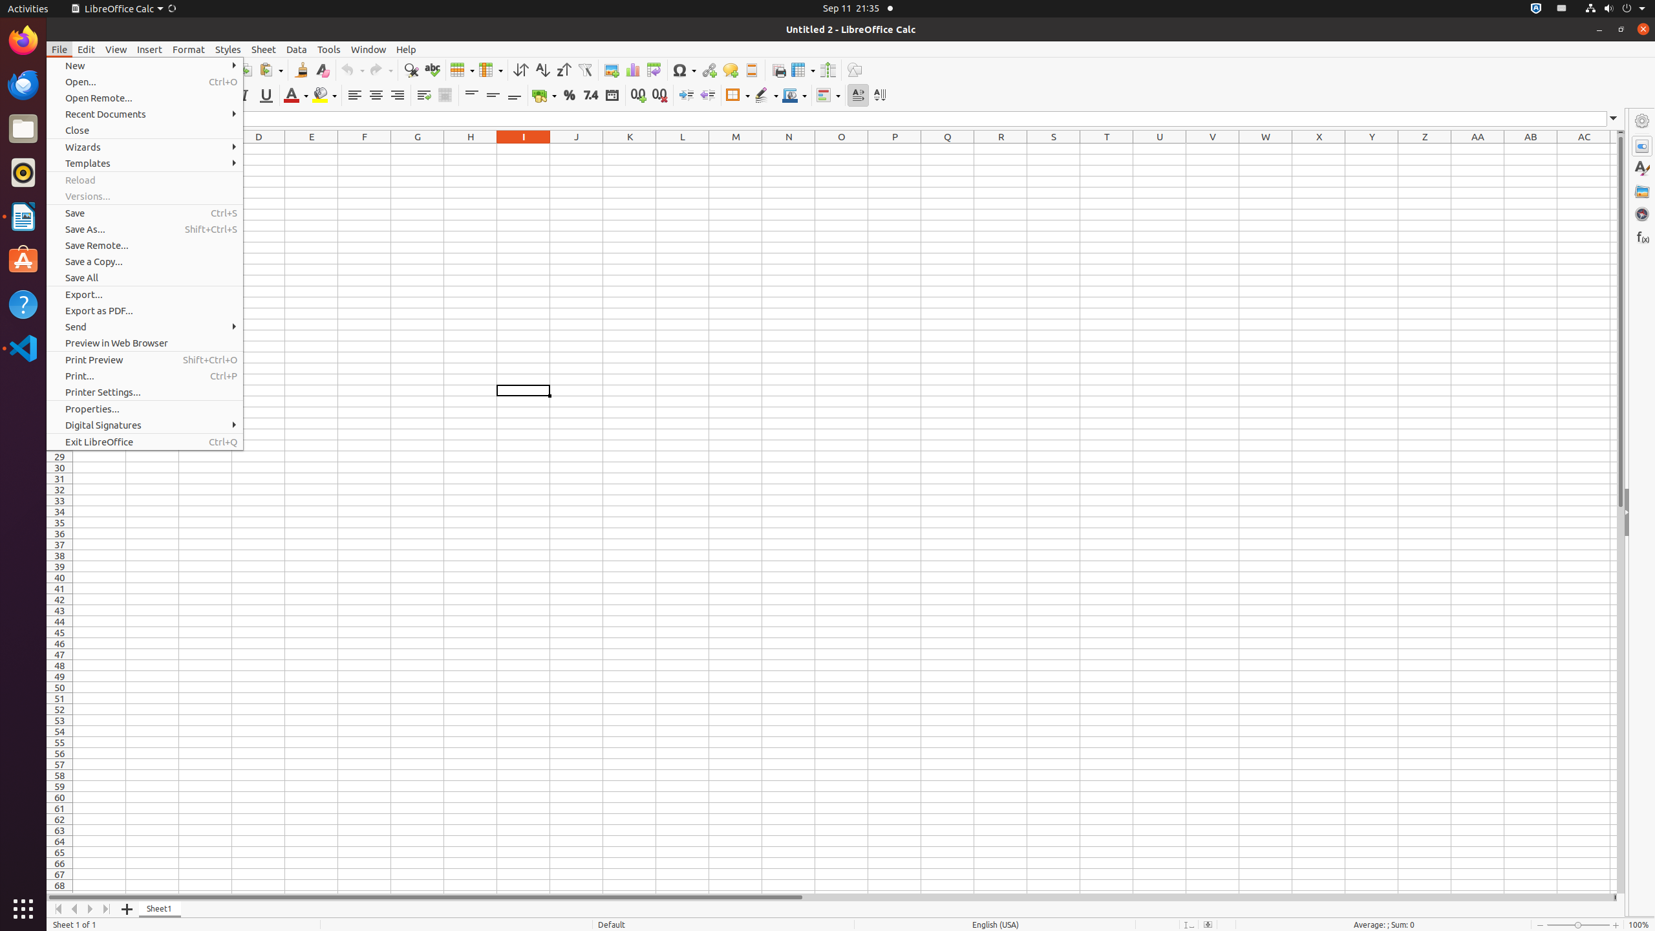 This screenshot has height=931, width=1655. I want to click on Expand Formula Bar, so click(1614, 119).